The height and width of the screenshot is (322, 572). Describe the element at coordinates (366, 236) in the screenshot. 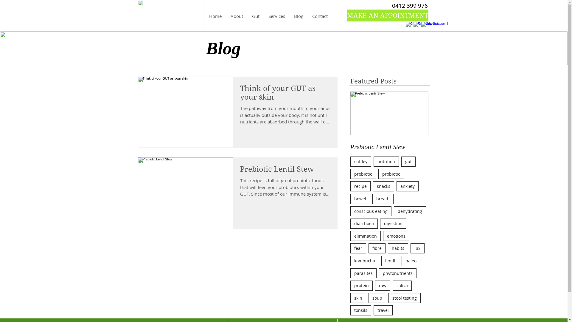

I see `elimination` at that location.